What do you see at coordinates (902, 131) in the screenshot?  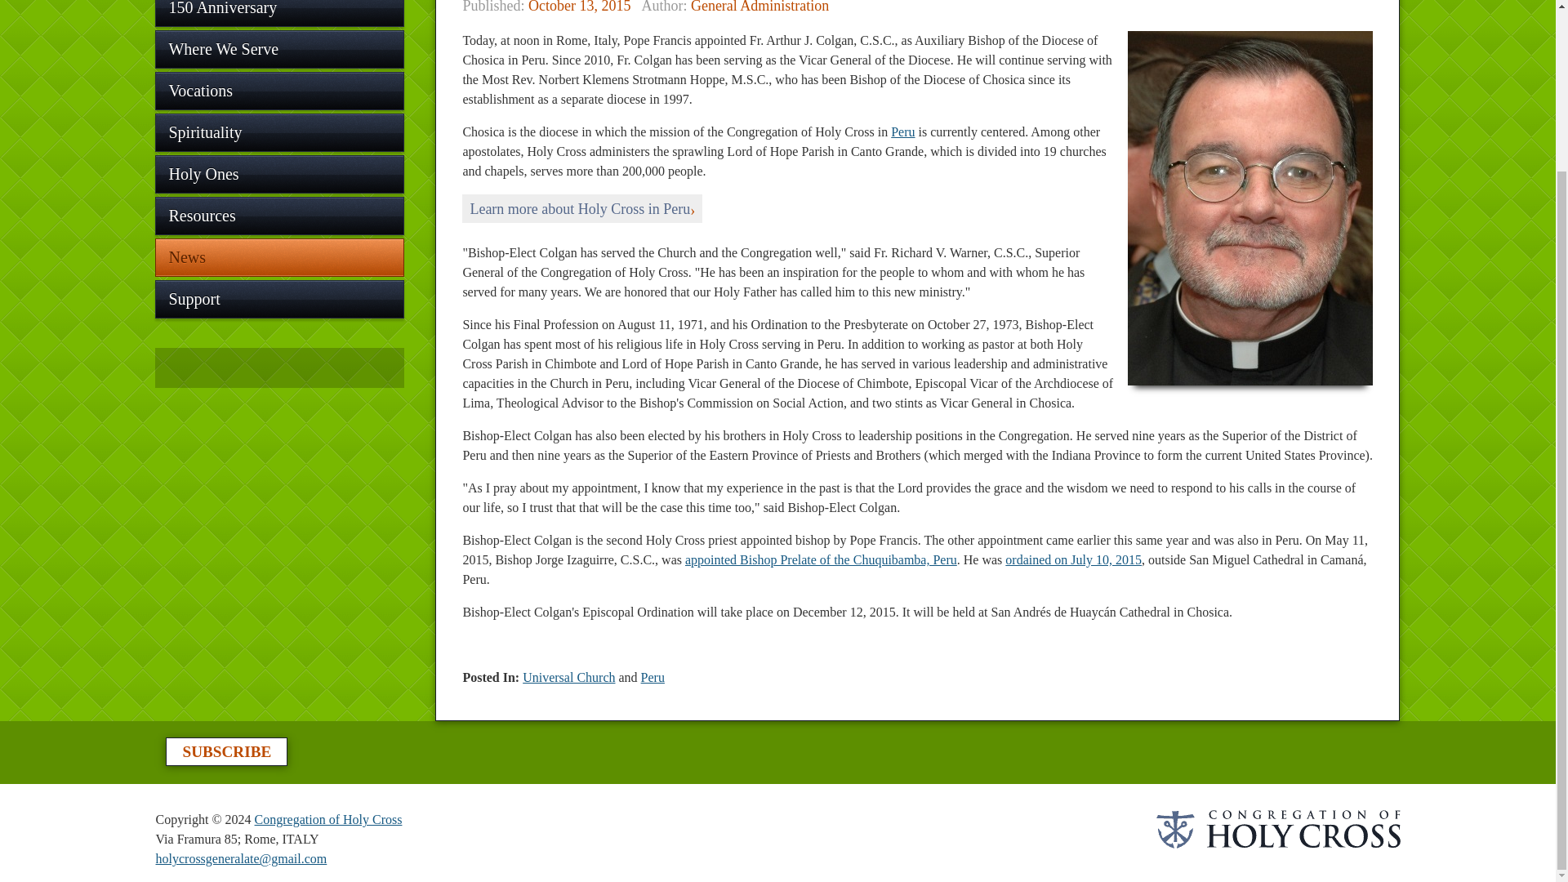 I see `Peru` at bounding box center [902, 131].